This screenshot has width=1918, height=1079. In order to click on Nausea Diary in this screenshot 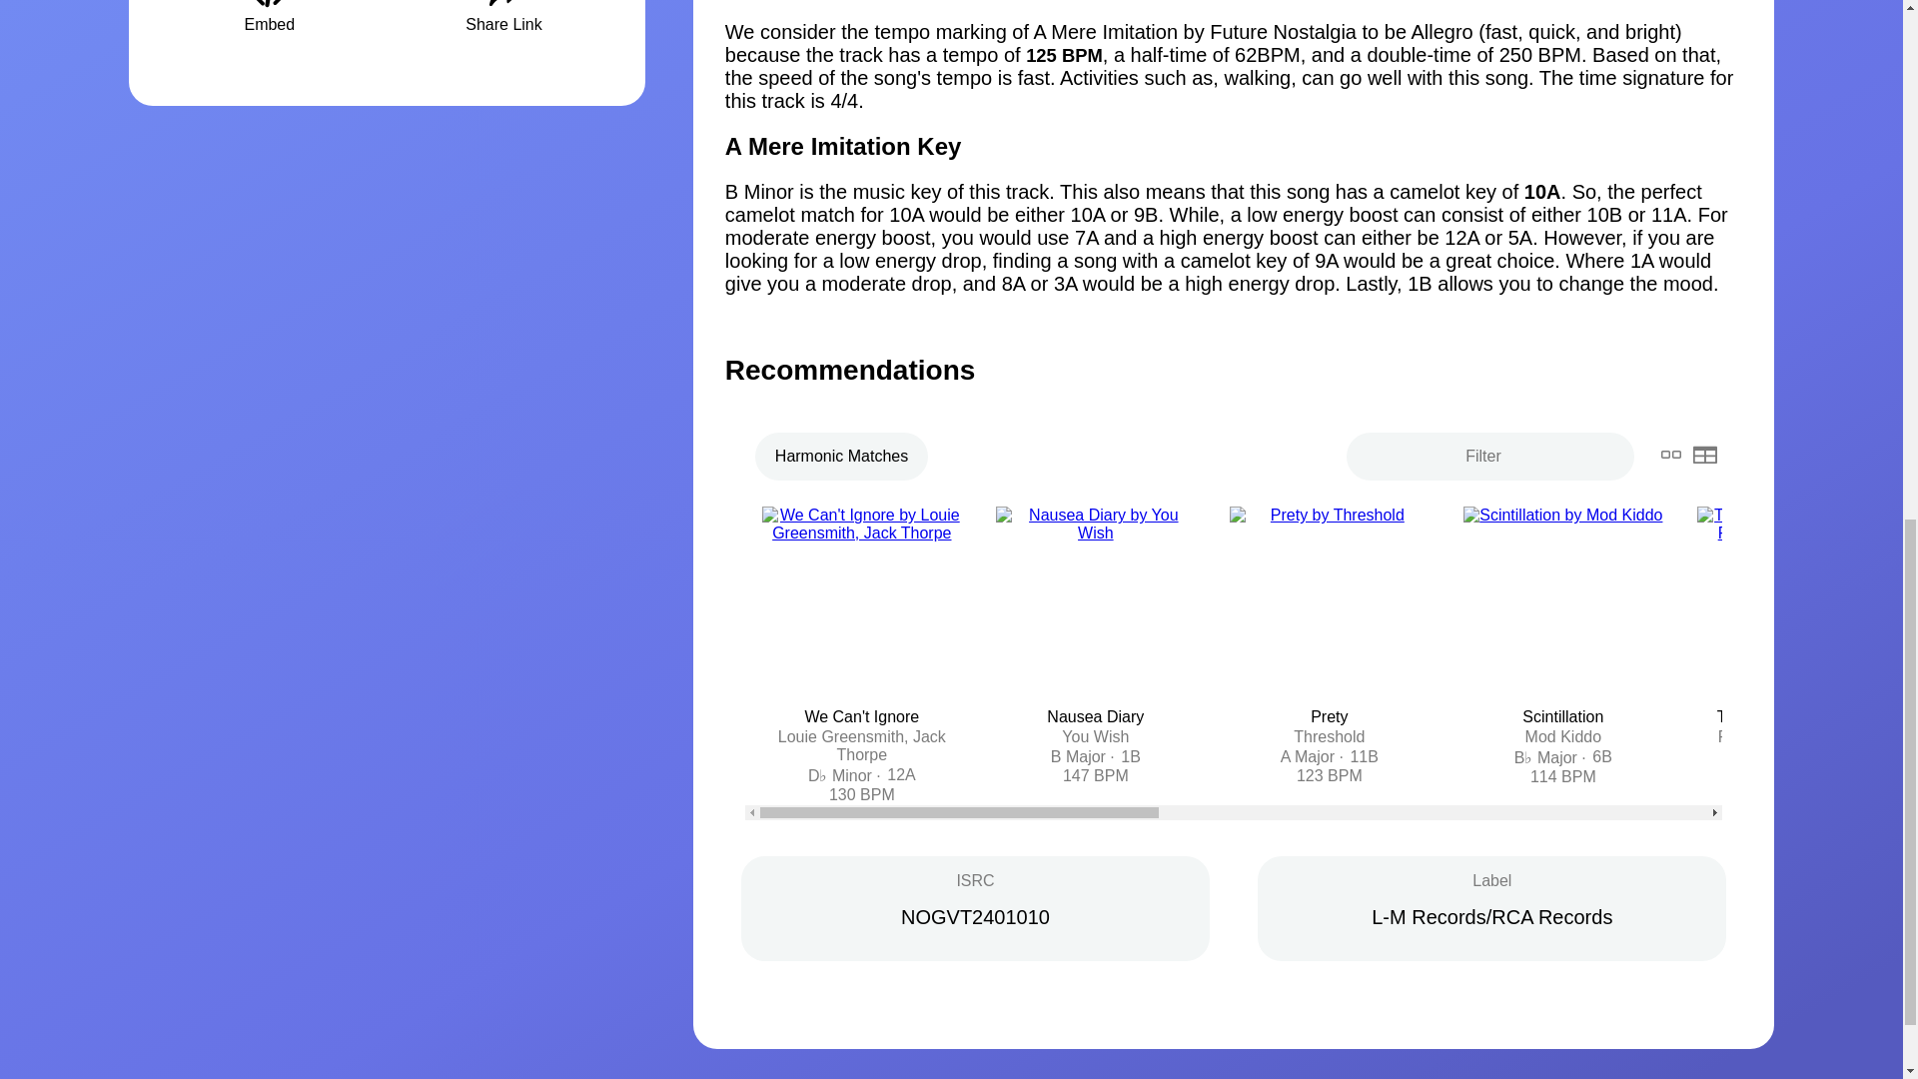, I will do `click(1095, 715)`.